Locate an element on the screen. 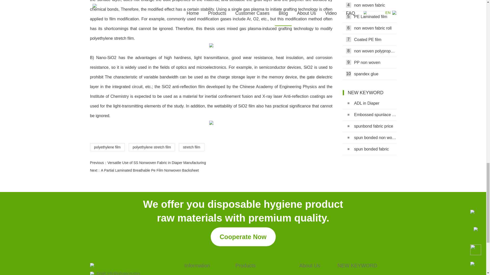 This screenshot has width=490, height=275. non woven fabric is located at coordinates (369, 6).